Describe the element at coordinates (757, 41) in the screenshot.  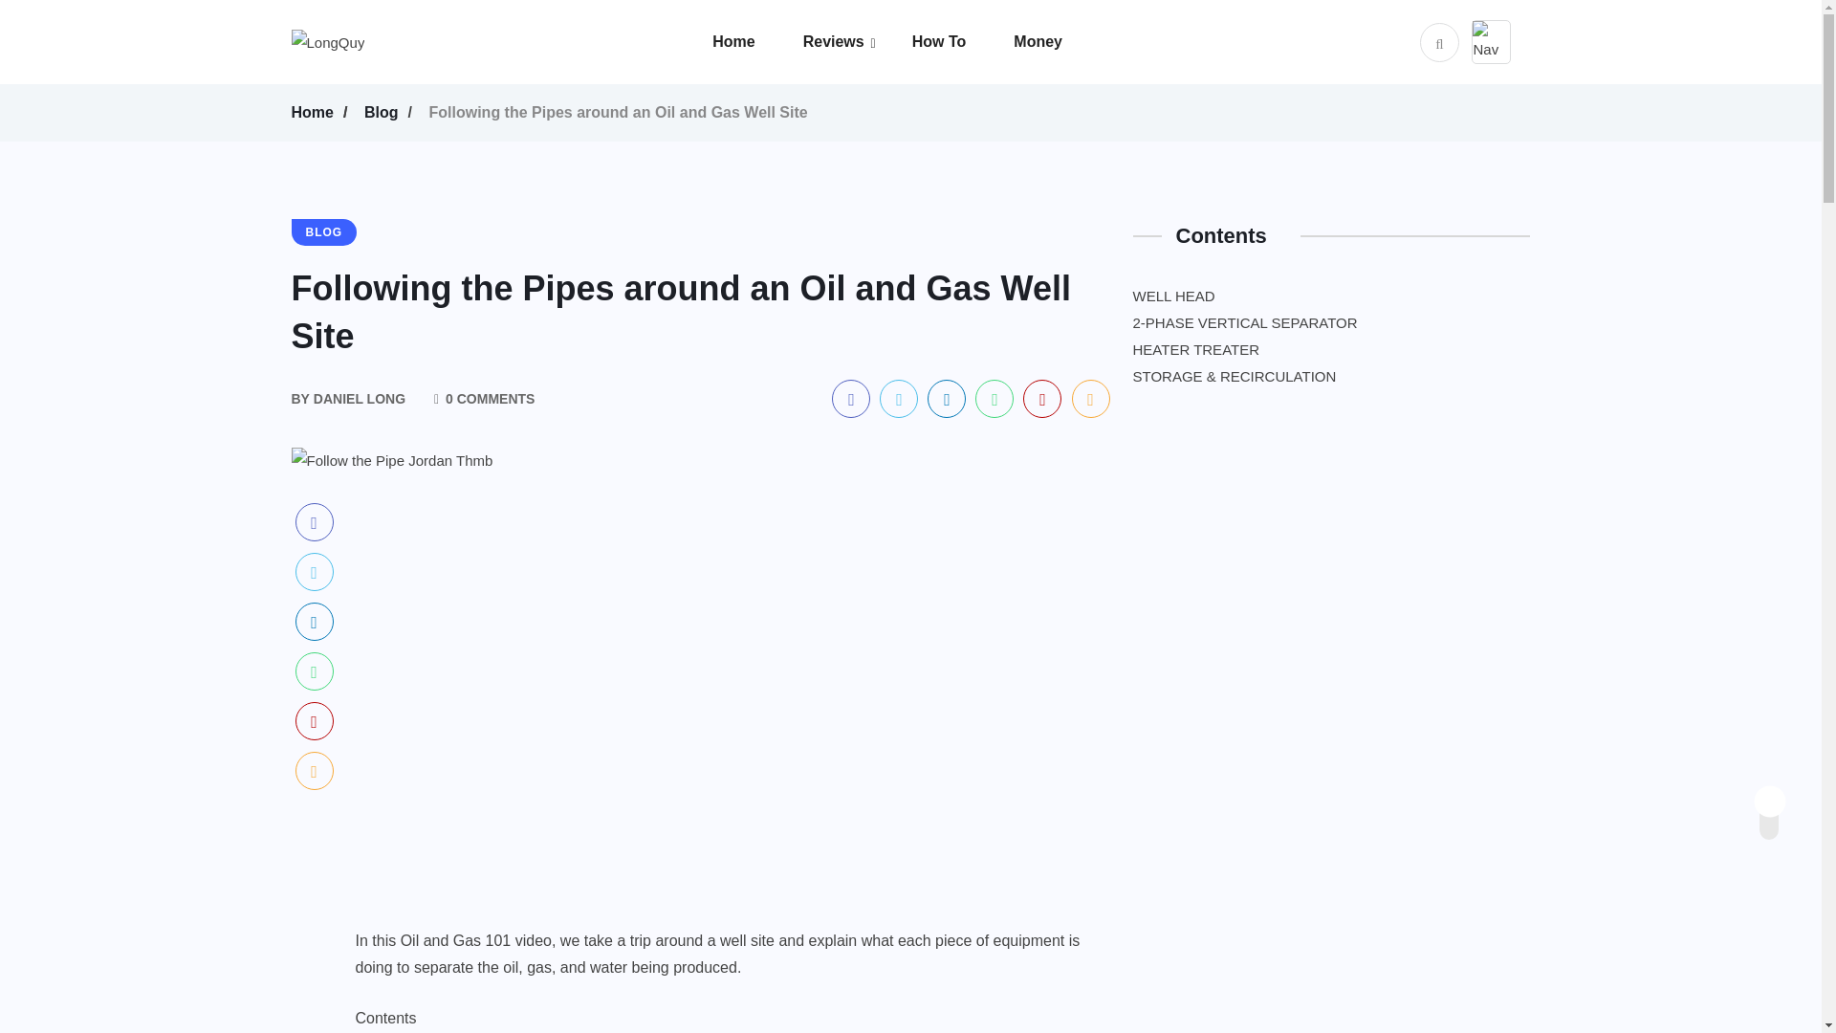
I see `Home` at that location.